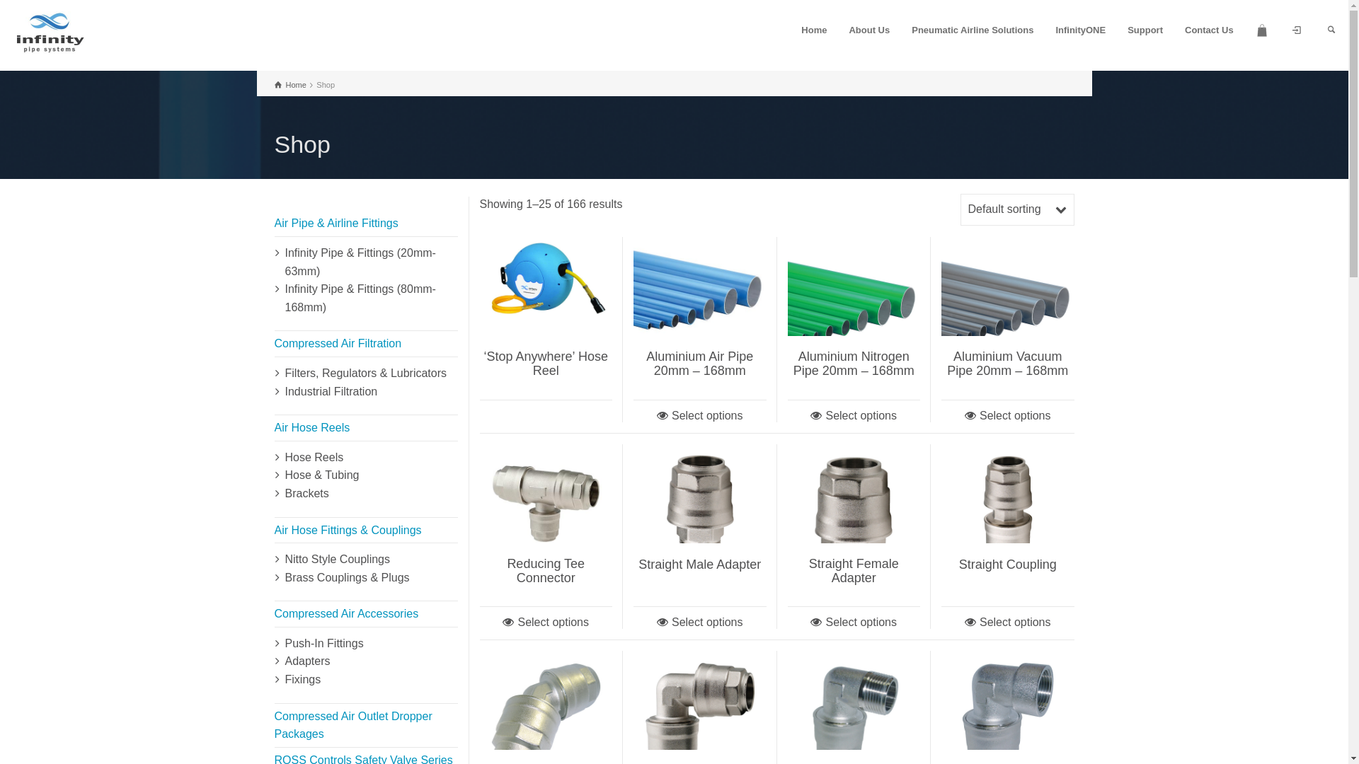  Describe the element at coordinates (1008, 623) in the screenshot. I see `Select options` at that location.